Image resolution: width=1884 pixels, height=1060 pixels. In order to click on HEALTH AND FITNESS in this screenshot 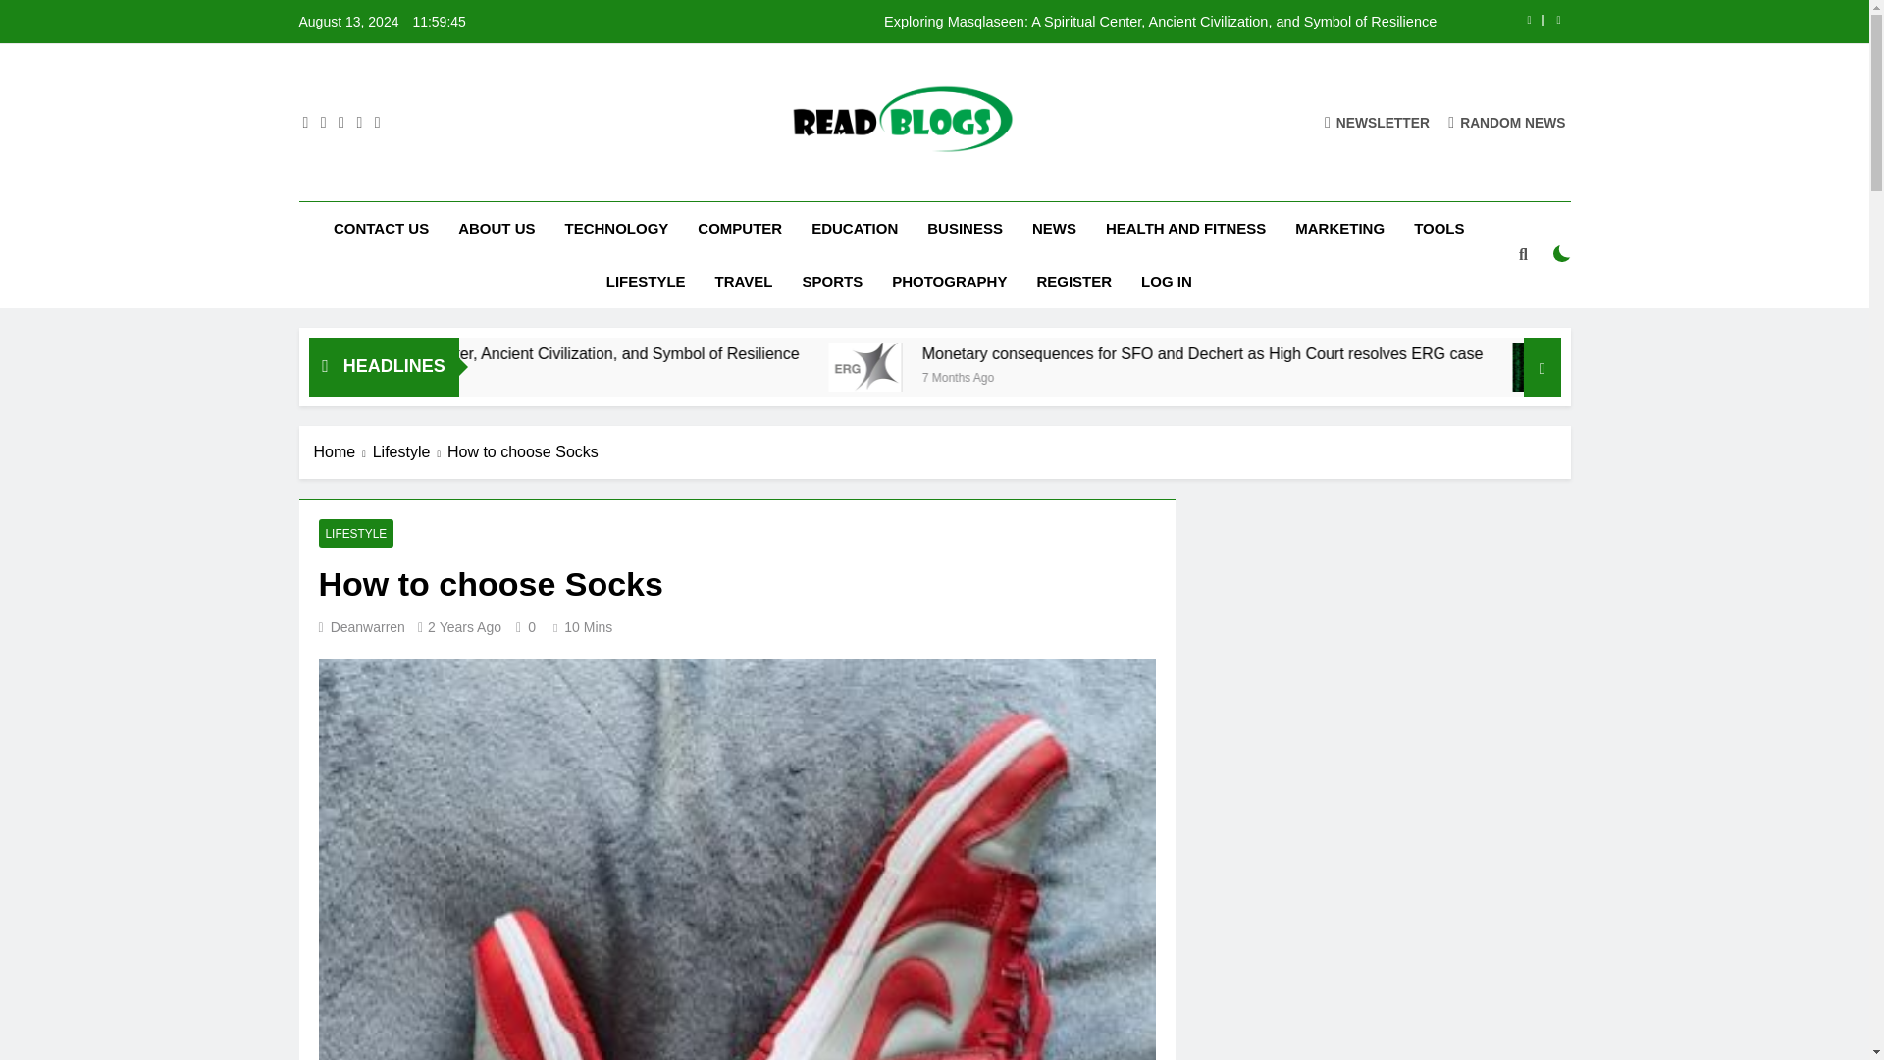, I will do `click(1185, 229)`.